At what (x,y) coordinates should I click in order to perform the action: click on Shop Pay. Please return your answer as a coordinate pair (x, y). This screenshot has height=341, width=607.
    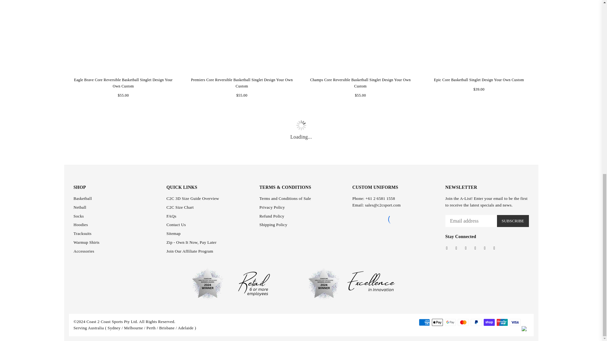
    Looking at the image, I should click on (489, 322).